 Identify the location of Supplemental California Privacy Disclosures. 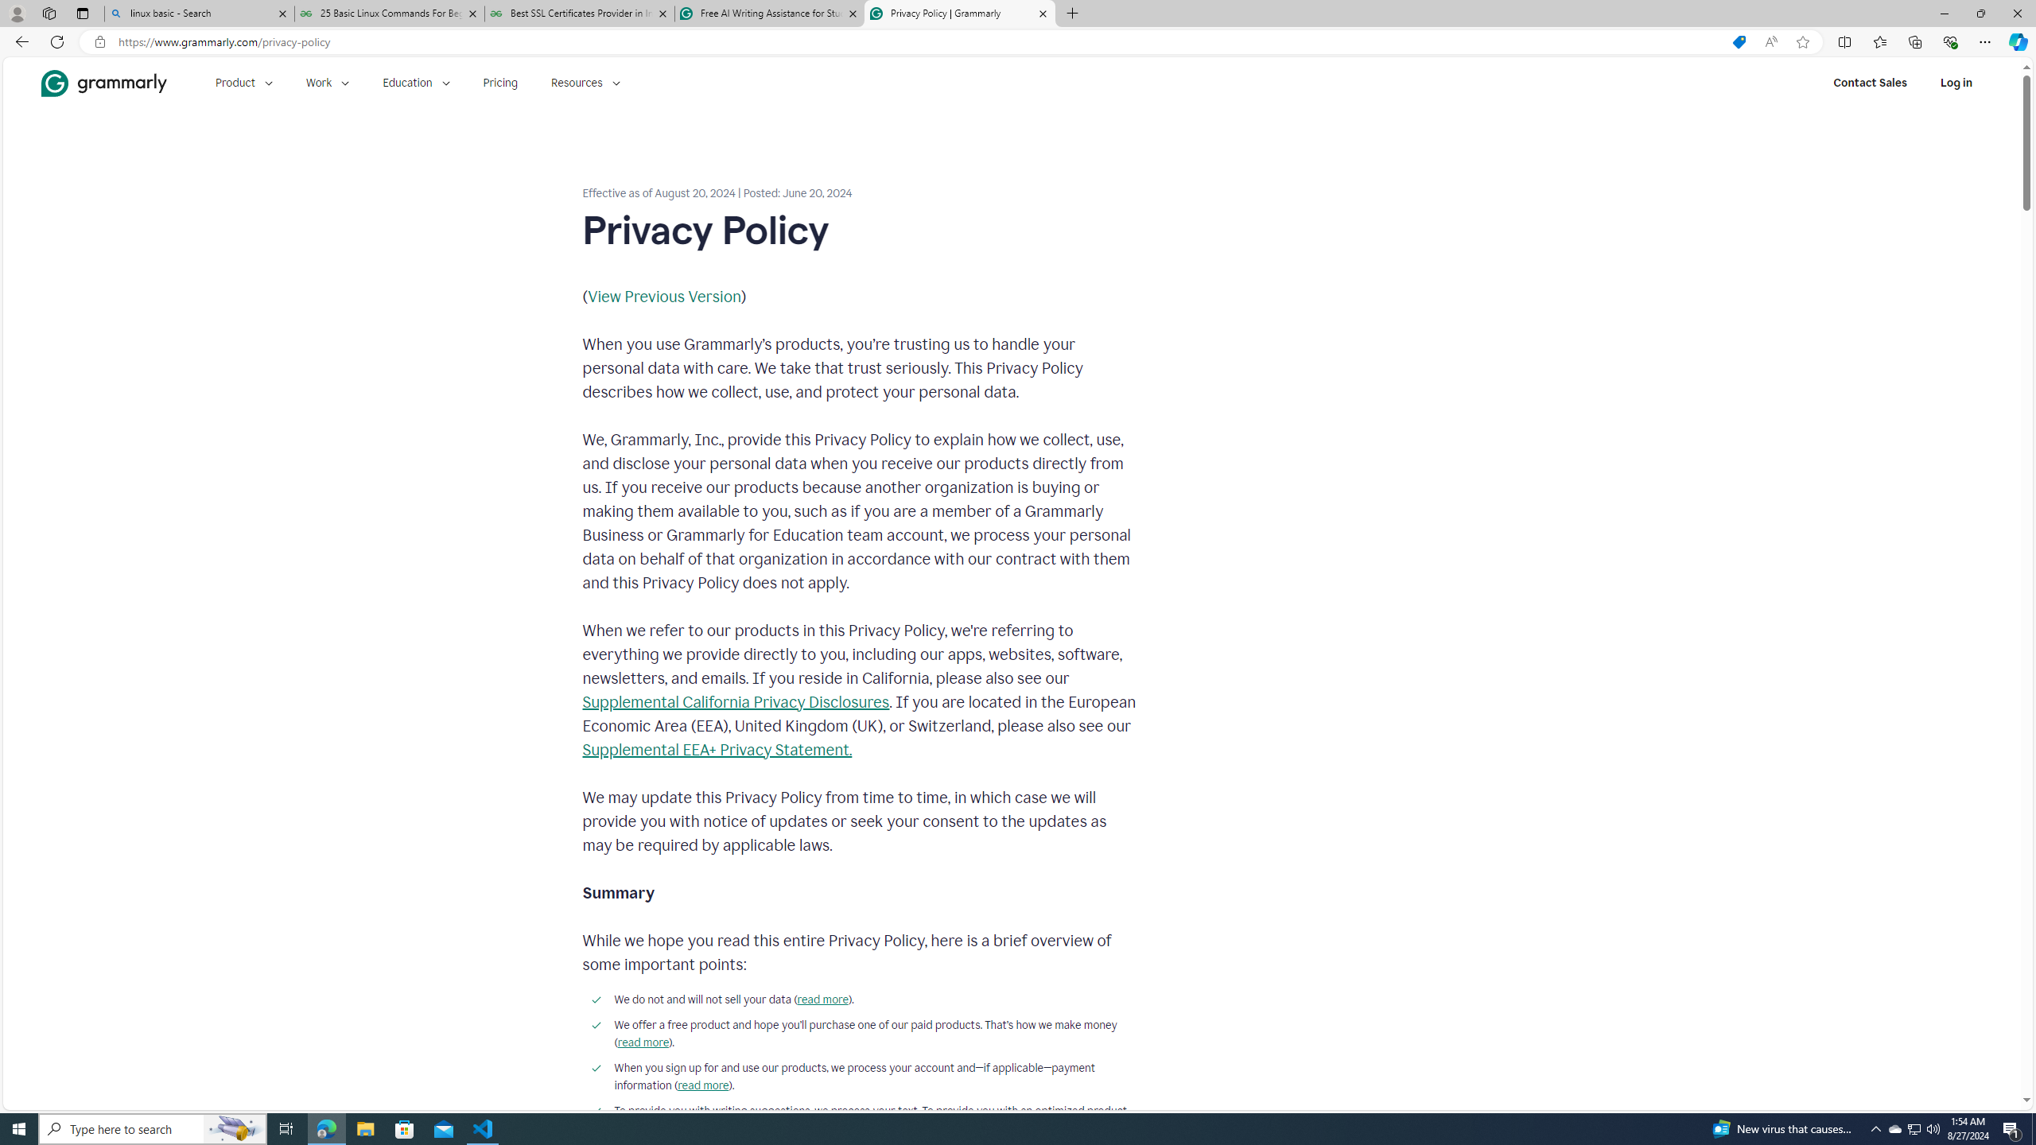
(736, 702).